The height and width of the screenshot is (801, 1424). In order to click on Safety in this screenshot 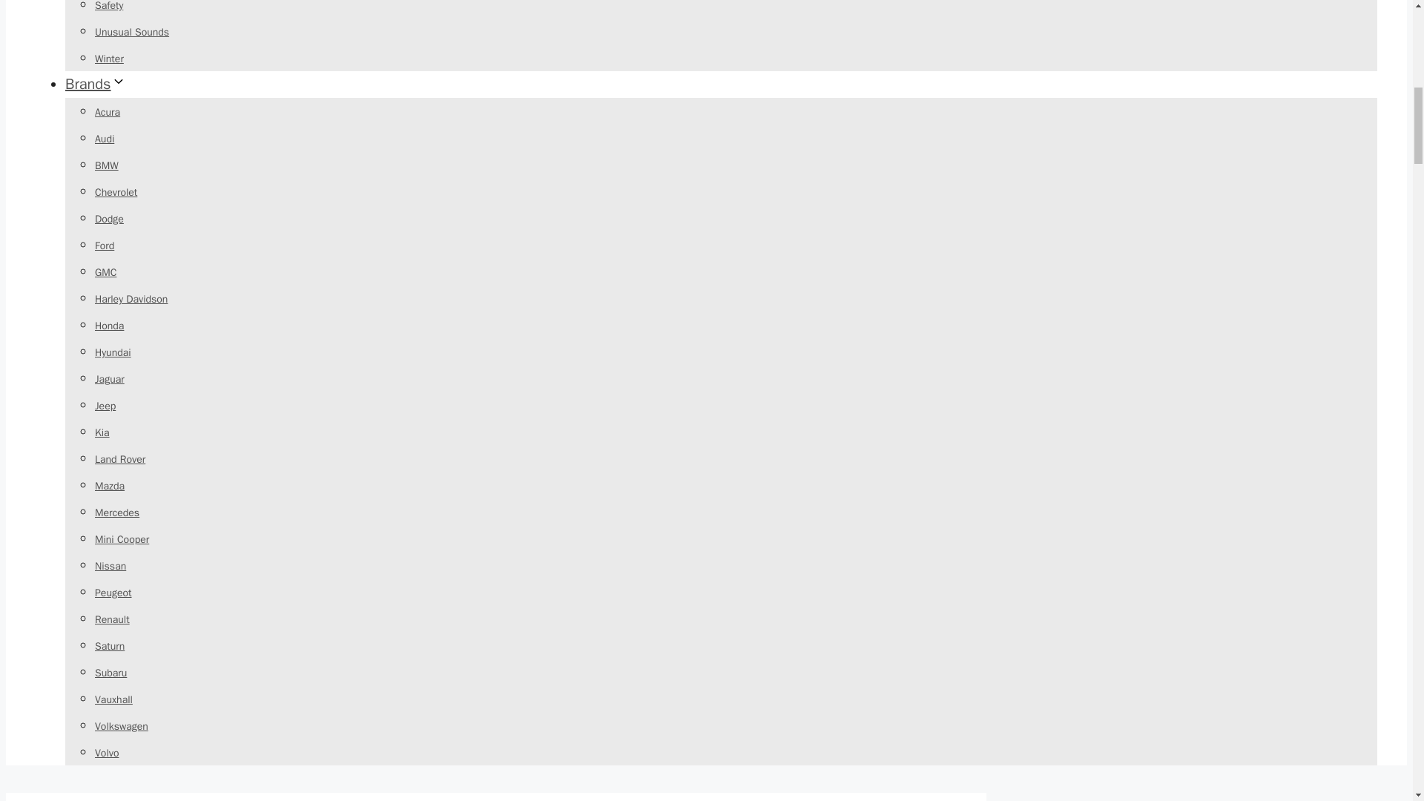, I will do `click(108, 6)`.